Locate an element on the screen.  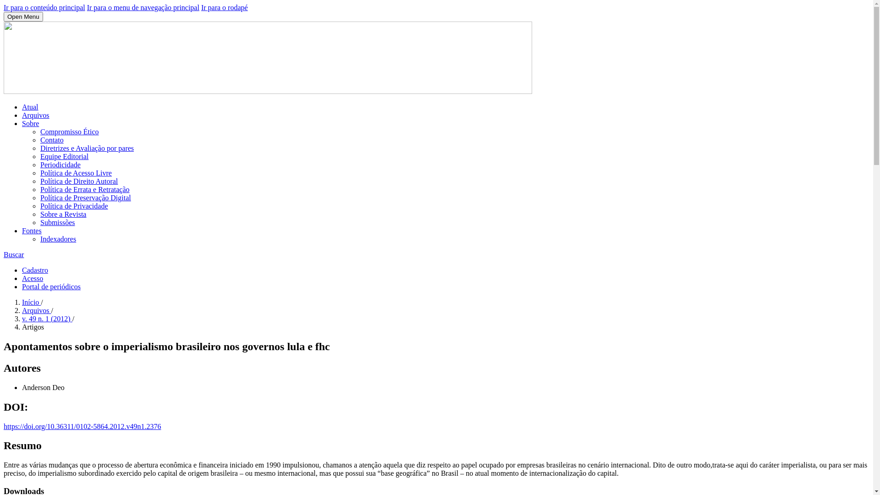
Cadastro is located at coordinates (35, 270).